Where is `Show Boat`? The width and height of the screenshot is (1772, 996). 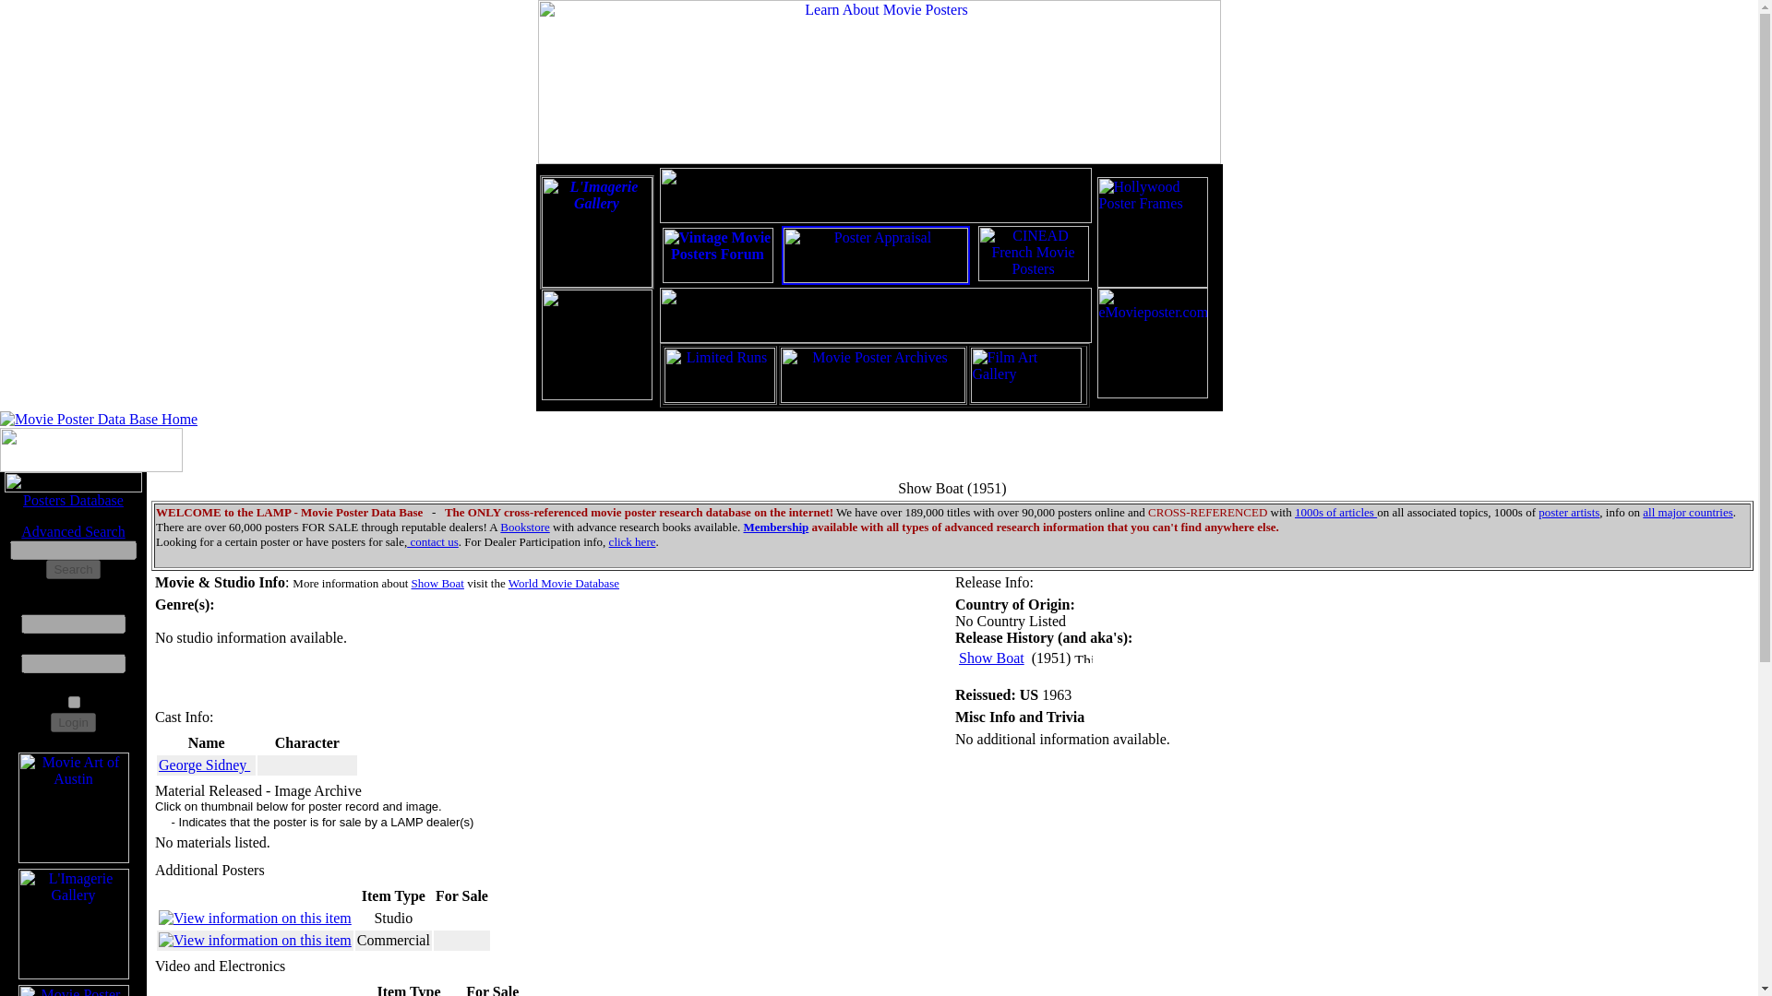
Show Boat is located at coordinates (991, 658).